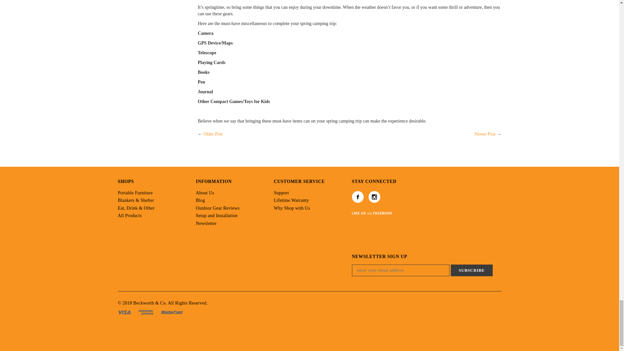 This screenshot has width=624, height=351. What do you see at coordinates (374, 197) in the screenshot?
I see `Instagram` at bounding box center [374, 197].